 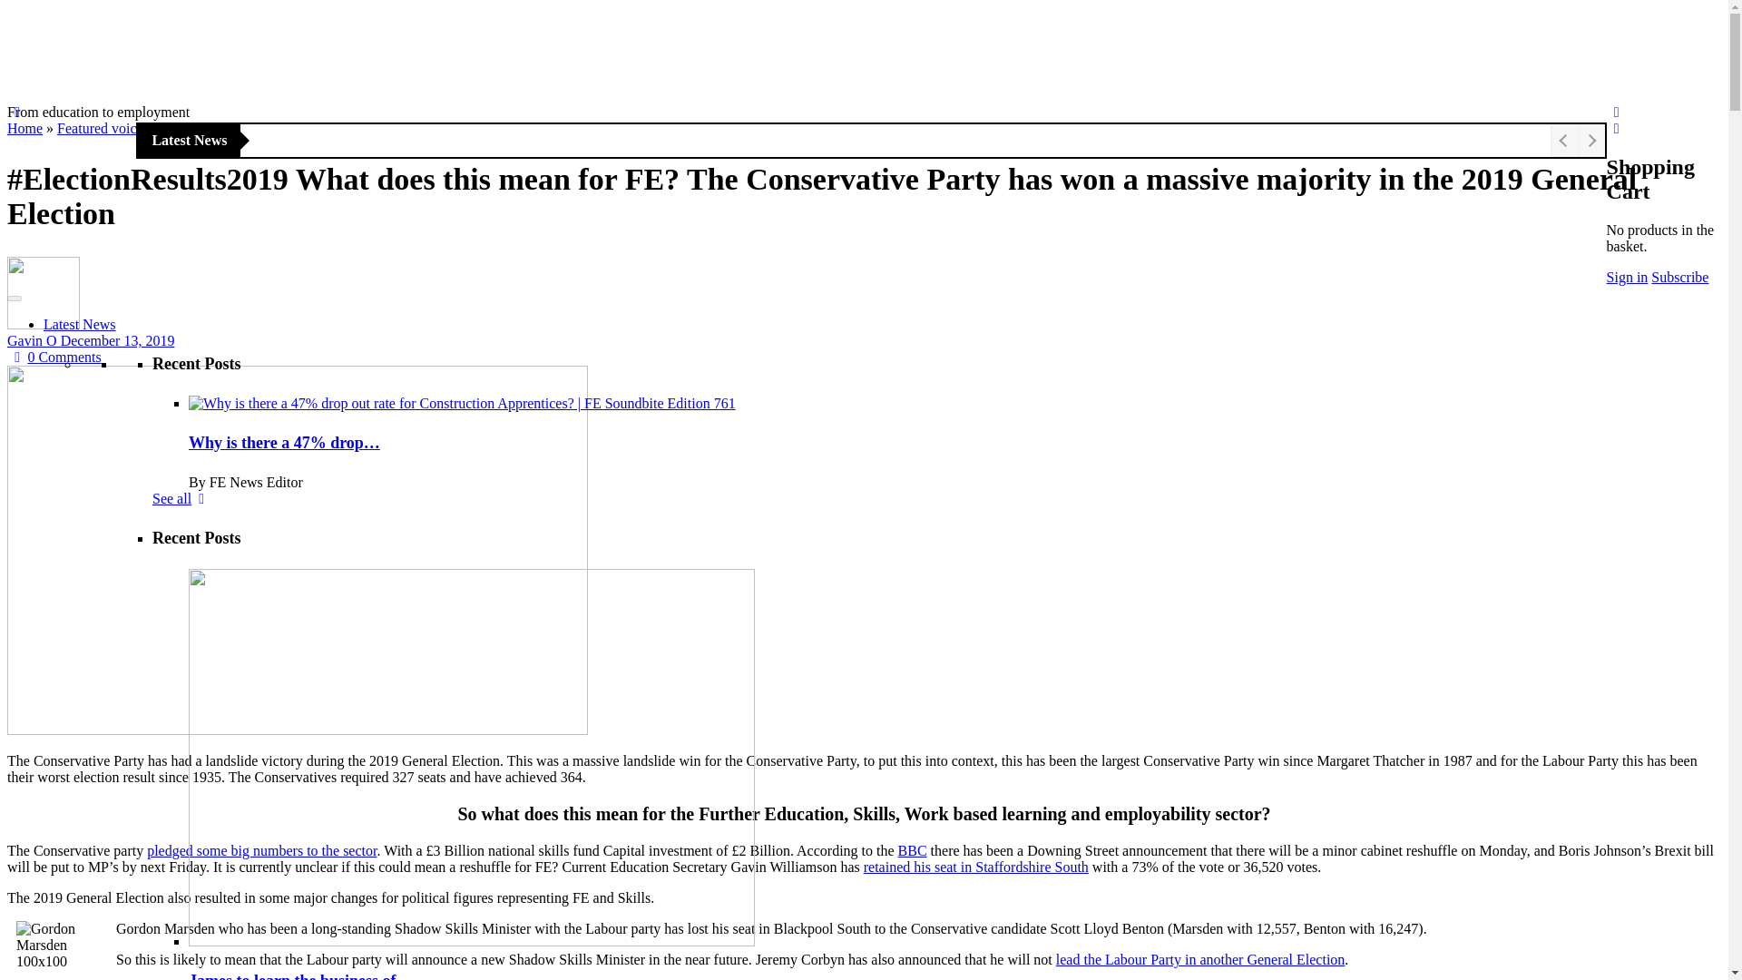 What do you see at coordinates (1680, 278) in the screenshot?
I see `Subscribe` at bounding box center [1680, 278].